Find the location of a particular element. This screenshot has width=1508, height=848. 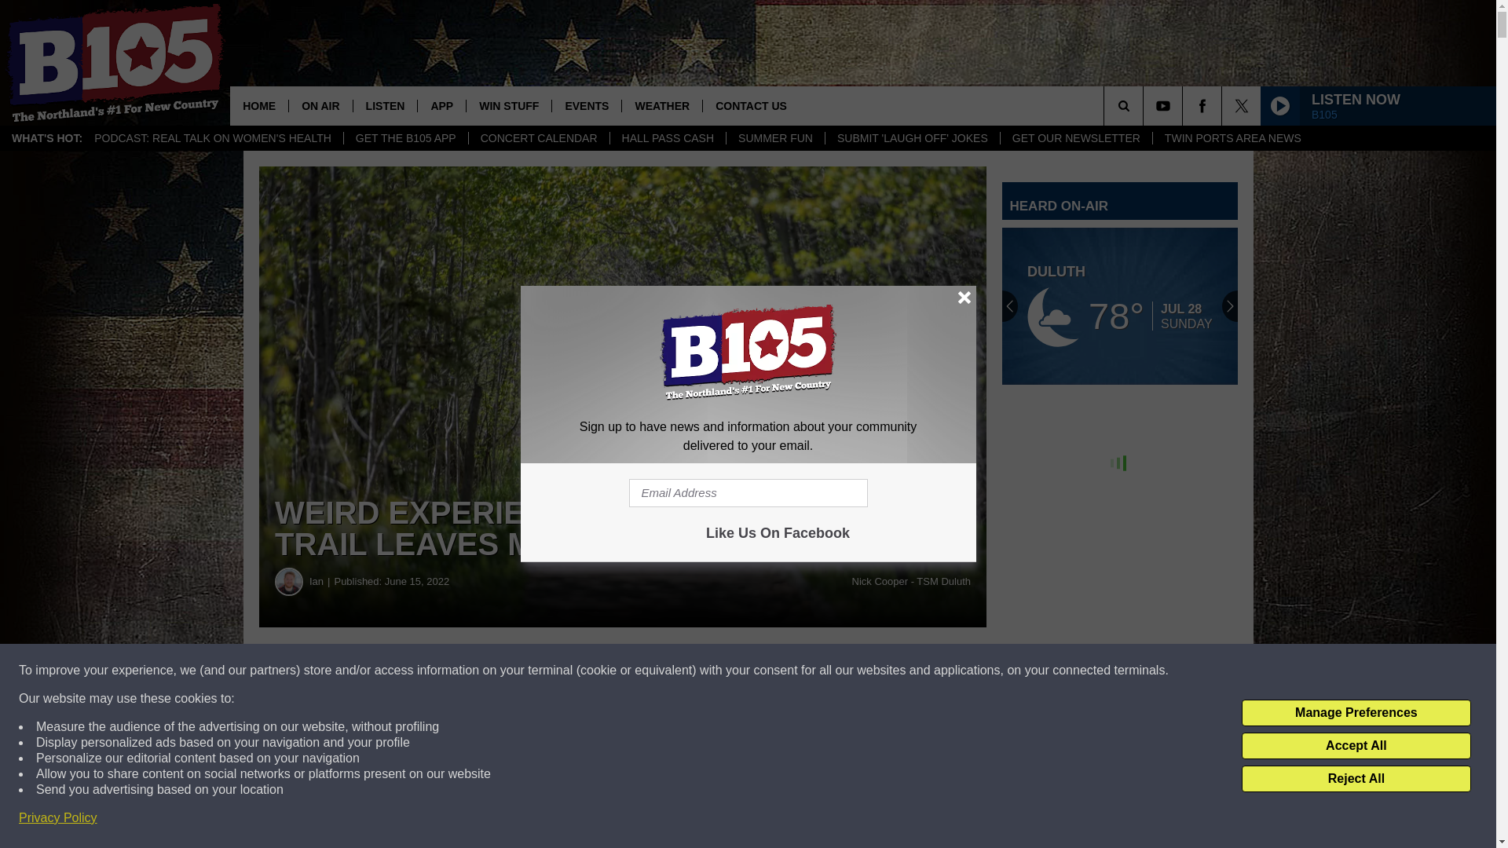

LISTEN is located at coordinates (385, 105).